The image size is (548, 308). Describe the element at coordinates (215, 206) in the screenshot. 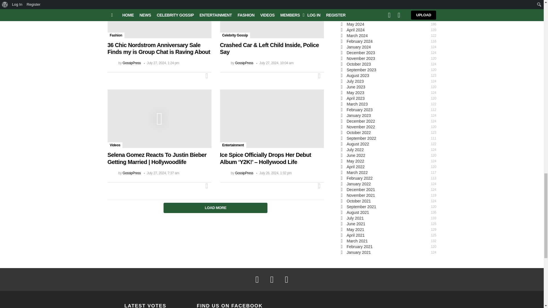

I see `LOAD MORE` at that location.